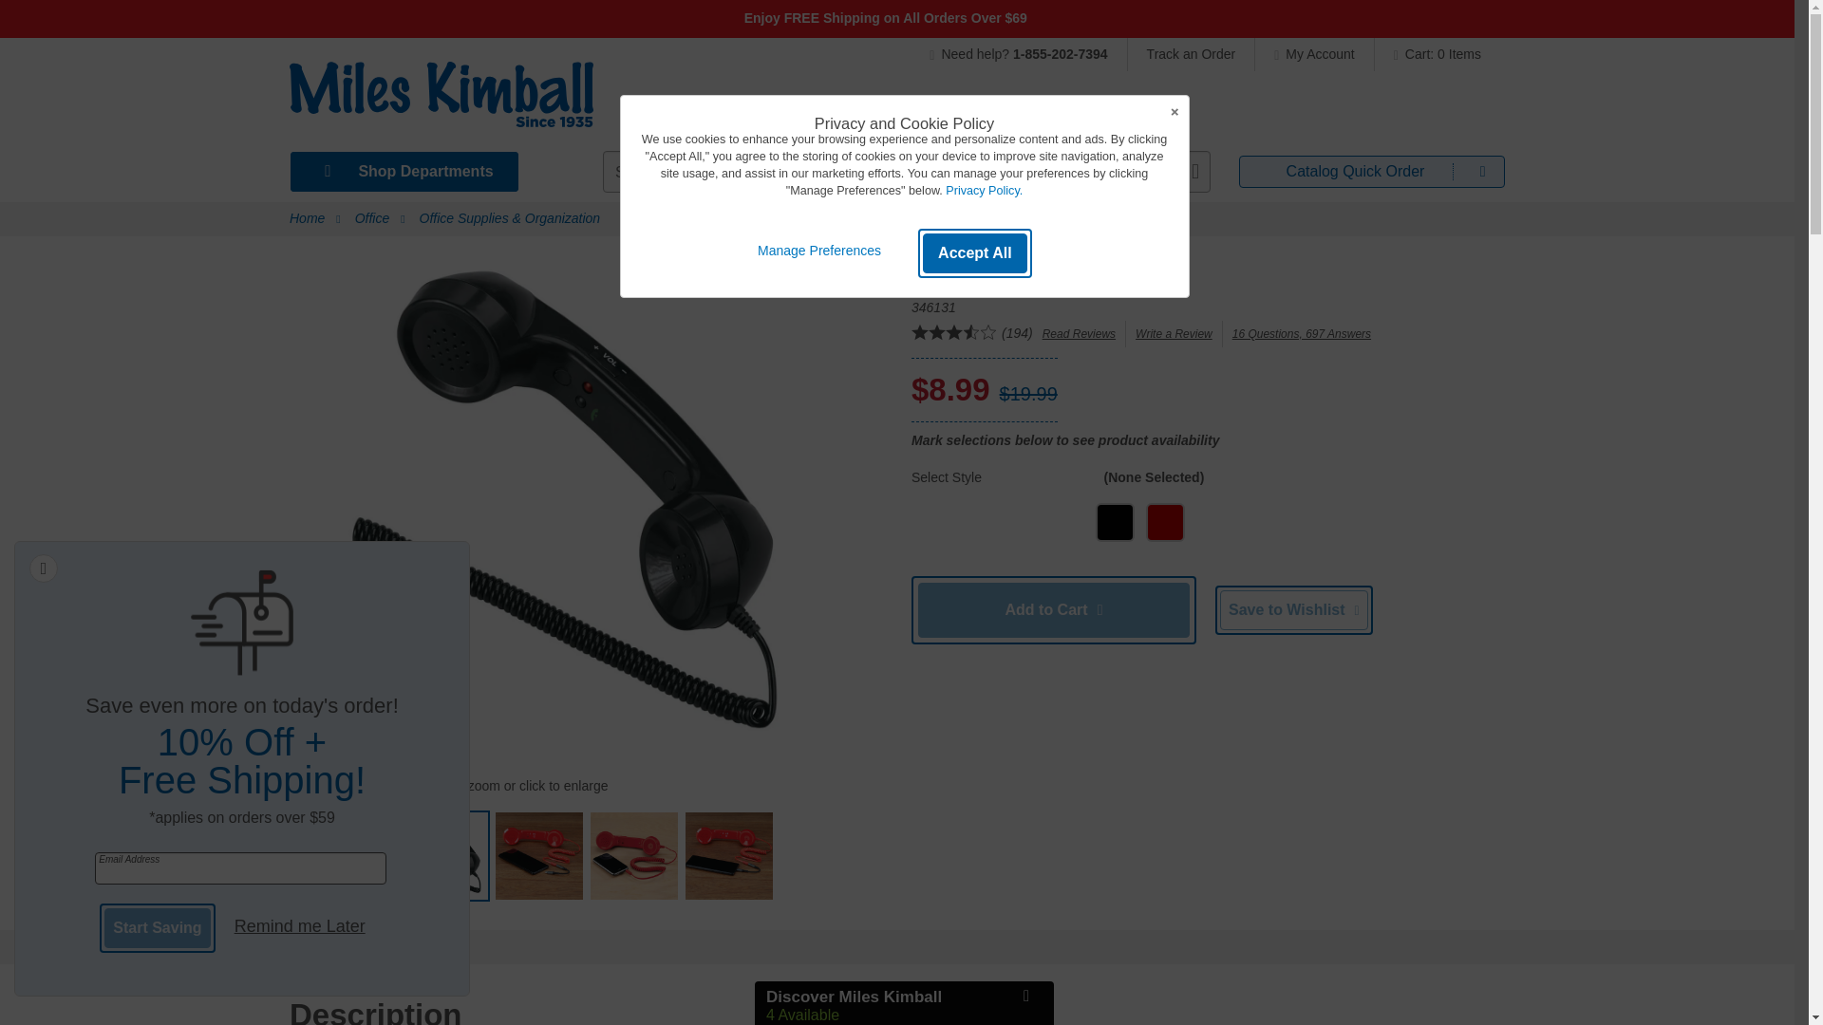  Describe the element at coordinates (1432, 53) in the screenshot. I see `Cart: 0 Items` at that location.